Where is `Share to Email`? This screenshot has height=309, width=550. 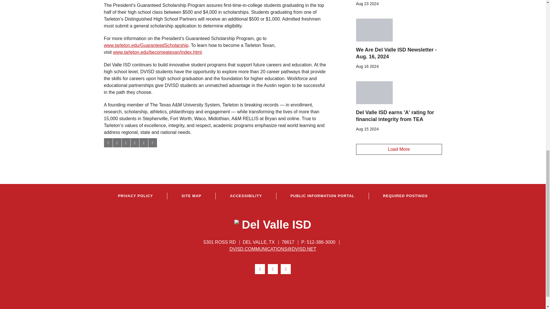 Share to Email is located at coordinates (143, 142).